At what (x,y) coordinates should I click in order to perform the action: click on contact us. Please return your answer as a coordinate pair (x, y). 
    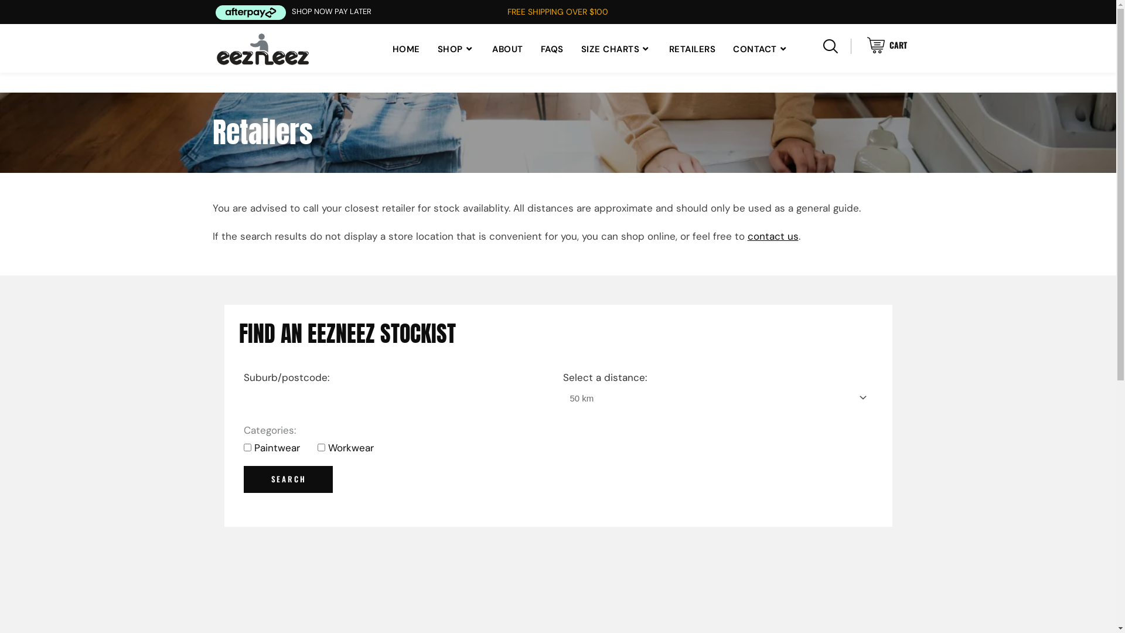
    Looking at the image, I should click on (773, 236).